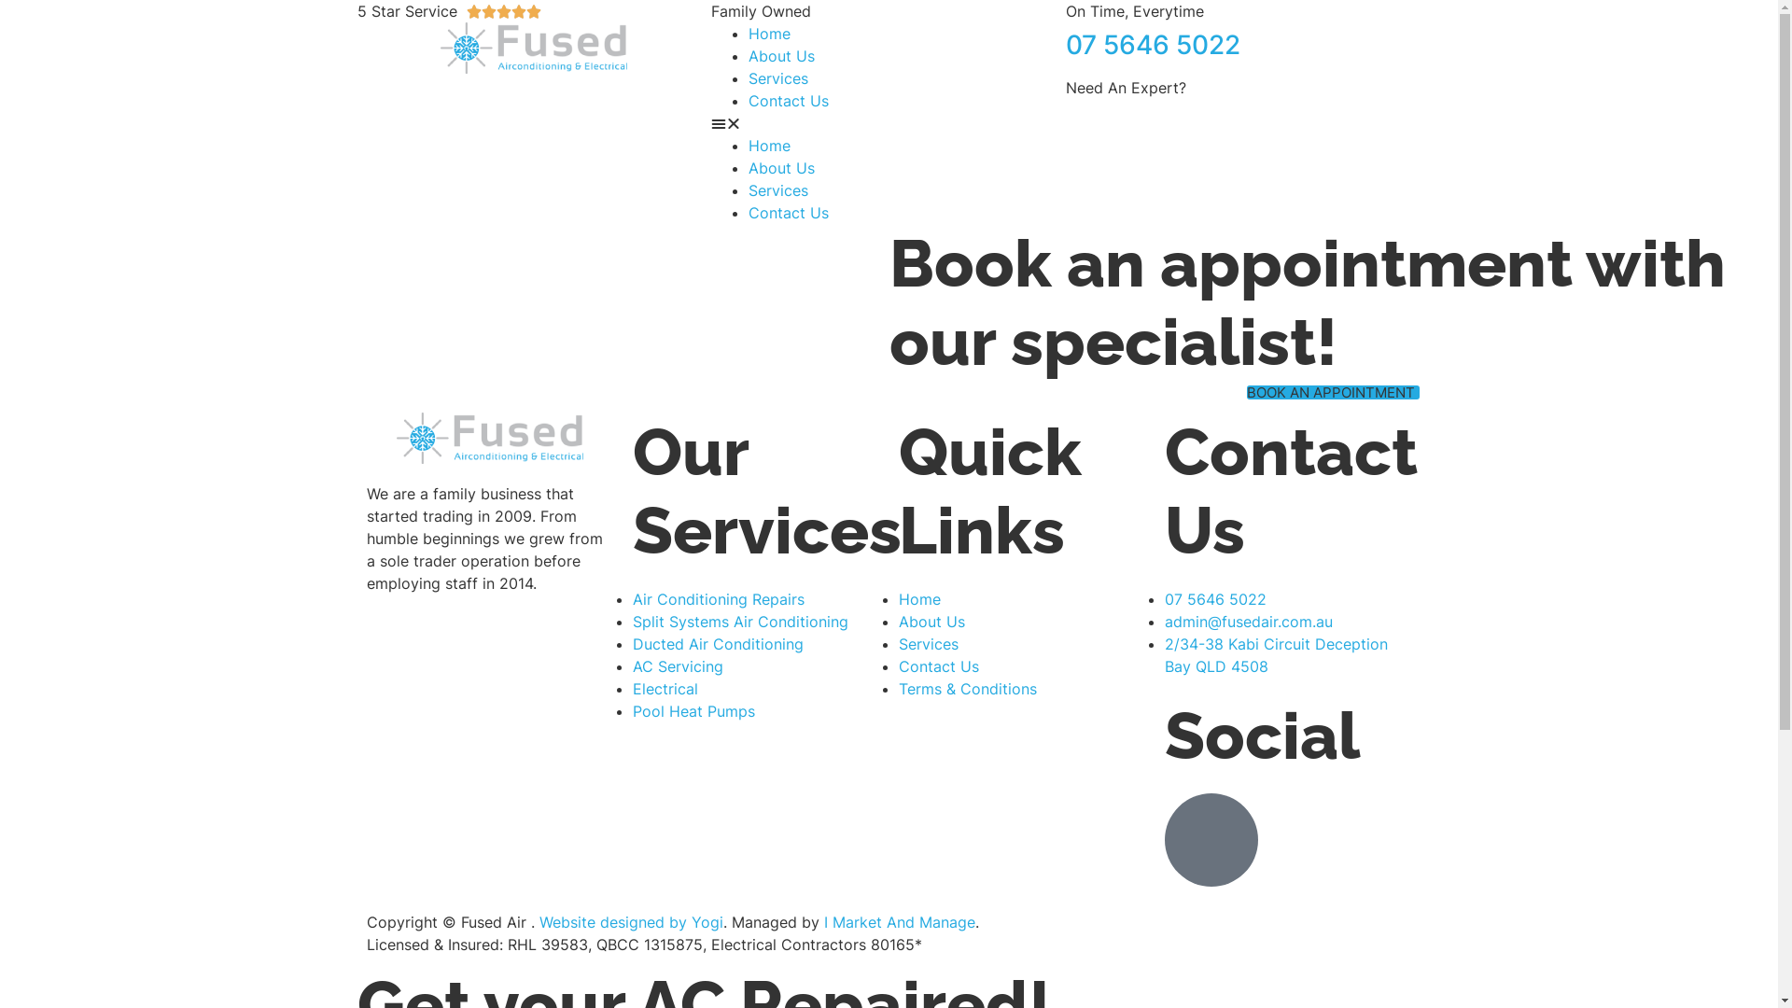 The height and width of the screenshot is (1008, 1792). What do you see at coordinates (678, 666) in the screenshot?
I see `AC Servicing` at bounding box center [678, 666].